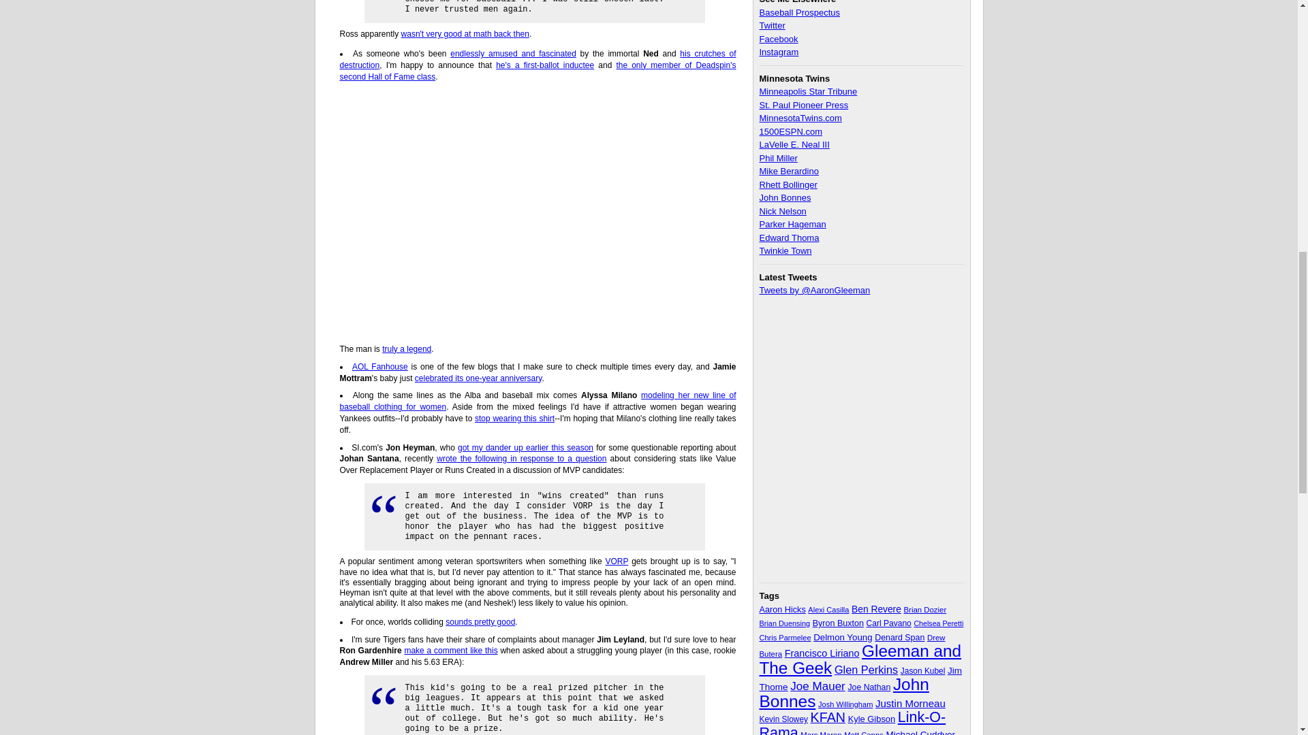  Describe the element at coordinates (406, 348) in the screenshot. I see `truly a legend` at that location.